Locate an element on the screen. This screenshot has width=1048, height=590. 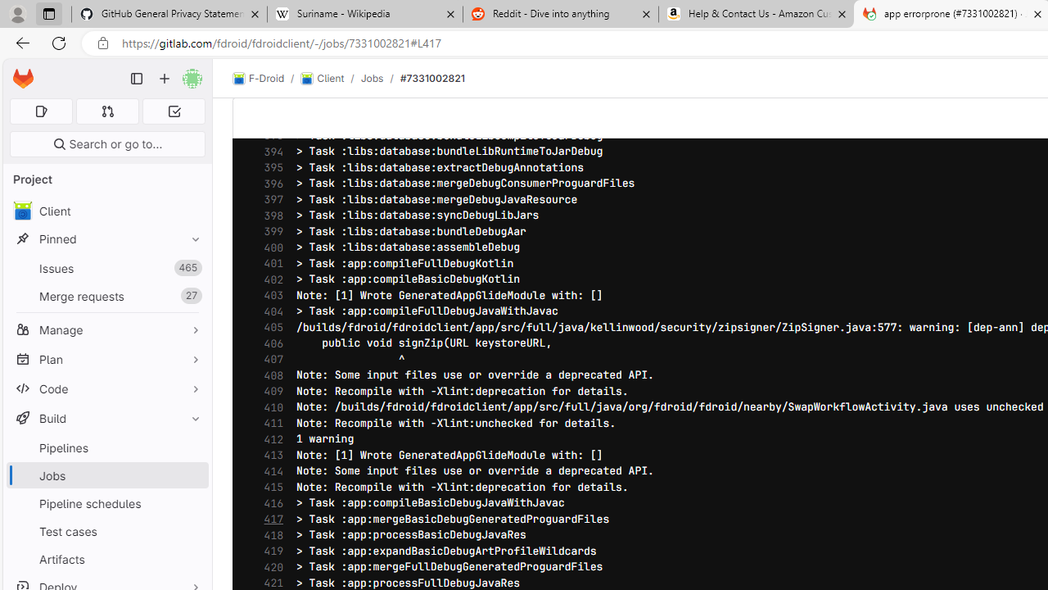
388 is located at coordinates (269, 56).